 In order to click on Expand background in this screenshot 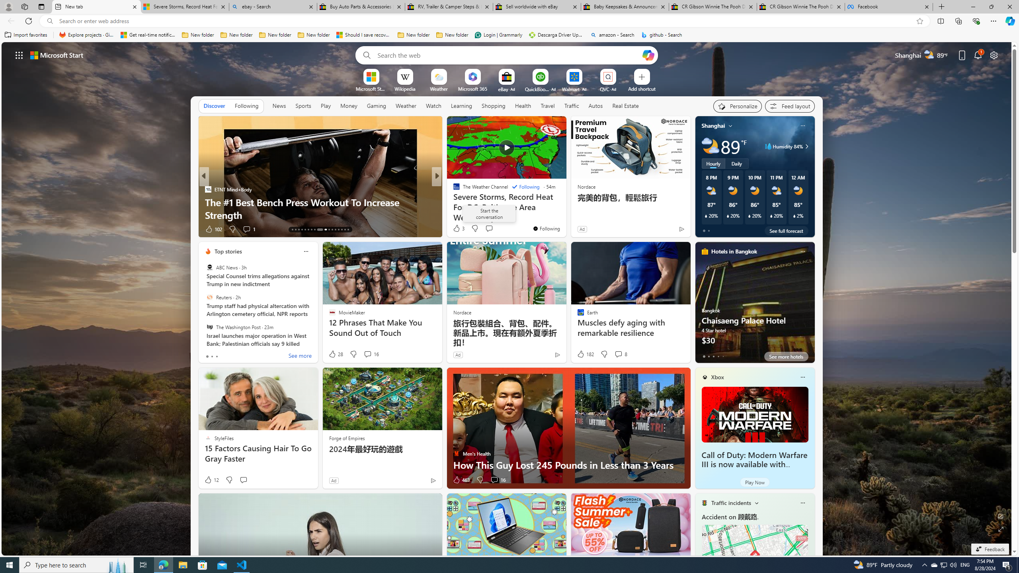, I will do `click(1001, 529)`.